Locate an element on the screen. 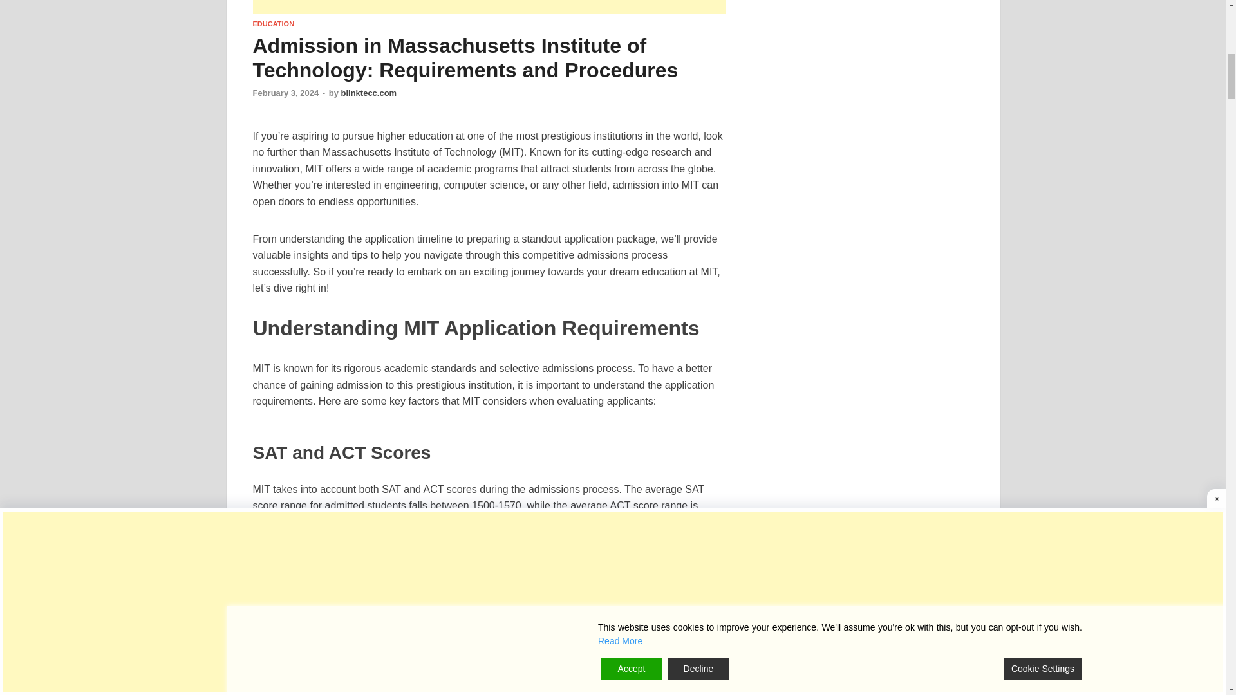 The height and width of the screenshot is (695, 1236). Advertisement is located at coordinates (489, 6).